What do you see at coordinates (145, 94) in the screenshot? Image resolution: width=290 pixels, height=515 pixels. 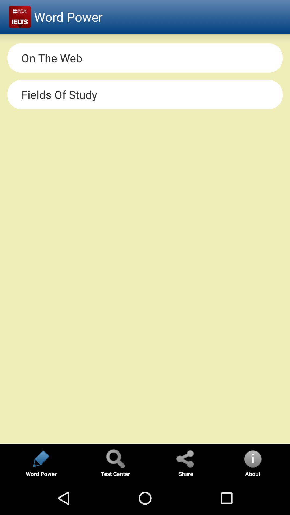 I see `turn off fields of study icon` at bounding box center [145, 94].